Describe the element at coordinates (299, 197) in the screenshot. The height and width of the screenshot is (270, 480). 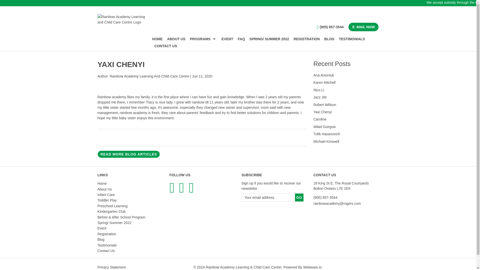
I see `GO` at that location.